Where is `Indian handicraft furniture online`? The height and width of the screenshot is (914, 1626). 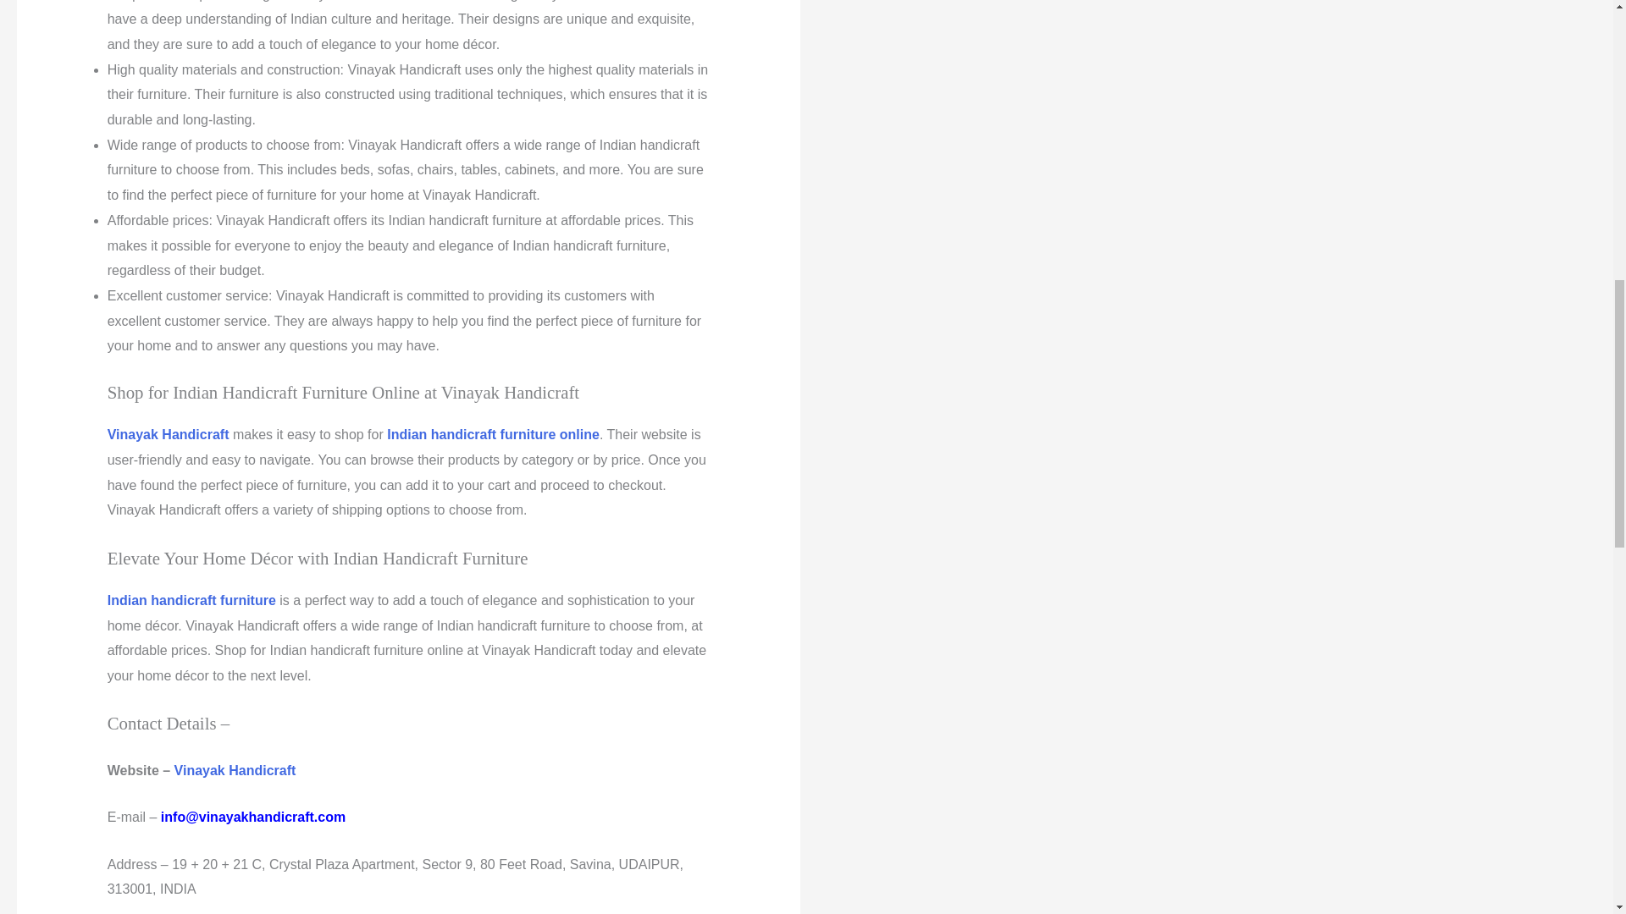
Indian handicraft furniture online is located at coordinates (493, 434).